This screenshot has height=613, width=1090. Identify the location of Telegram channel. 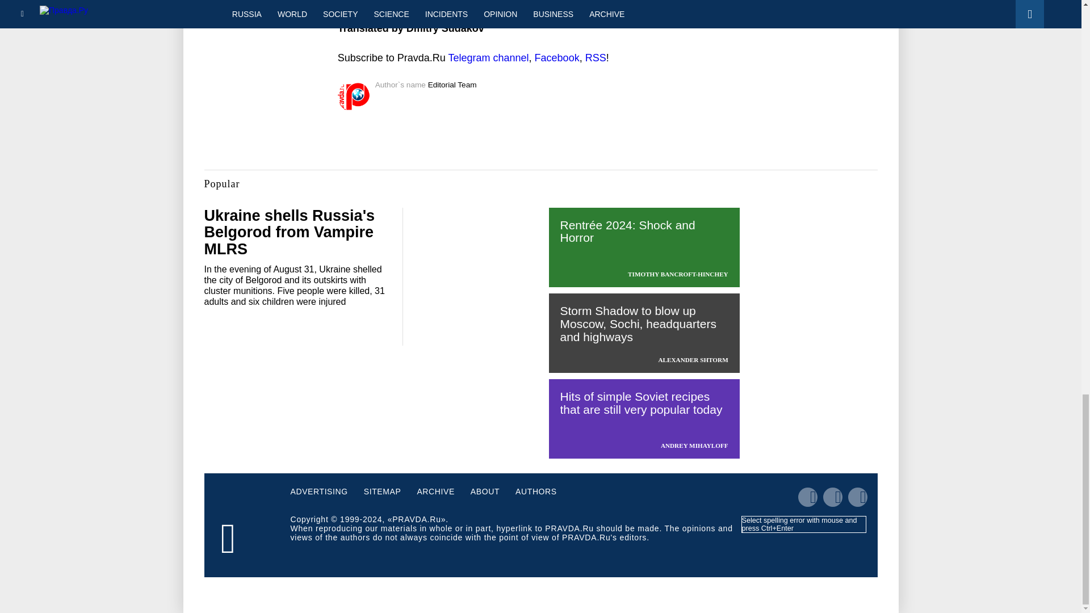
(488, 58).